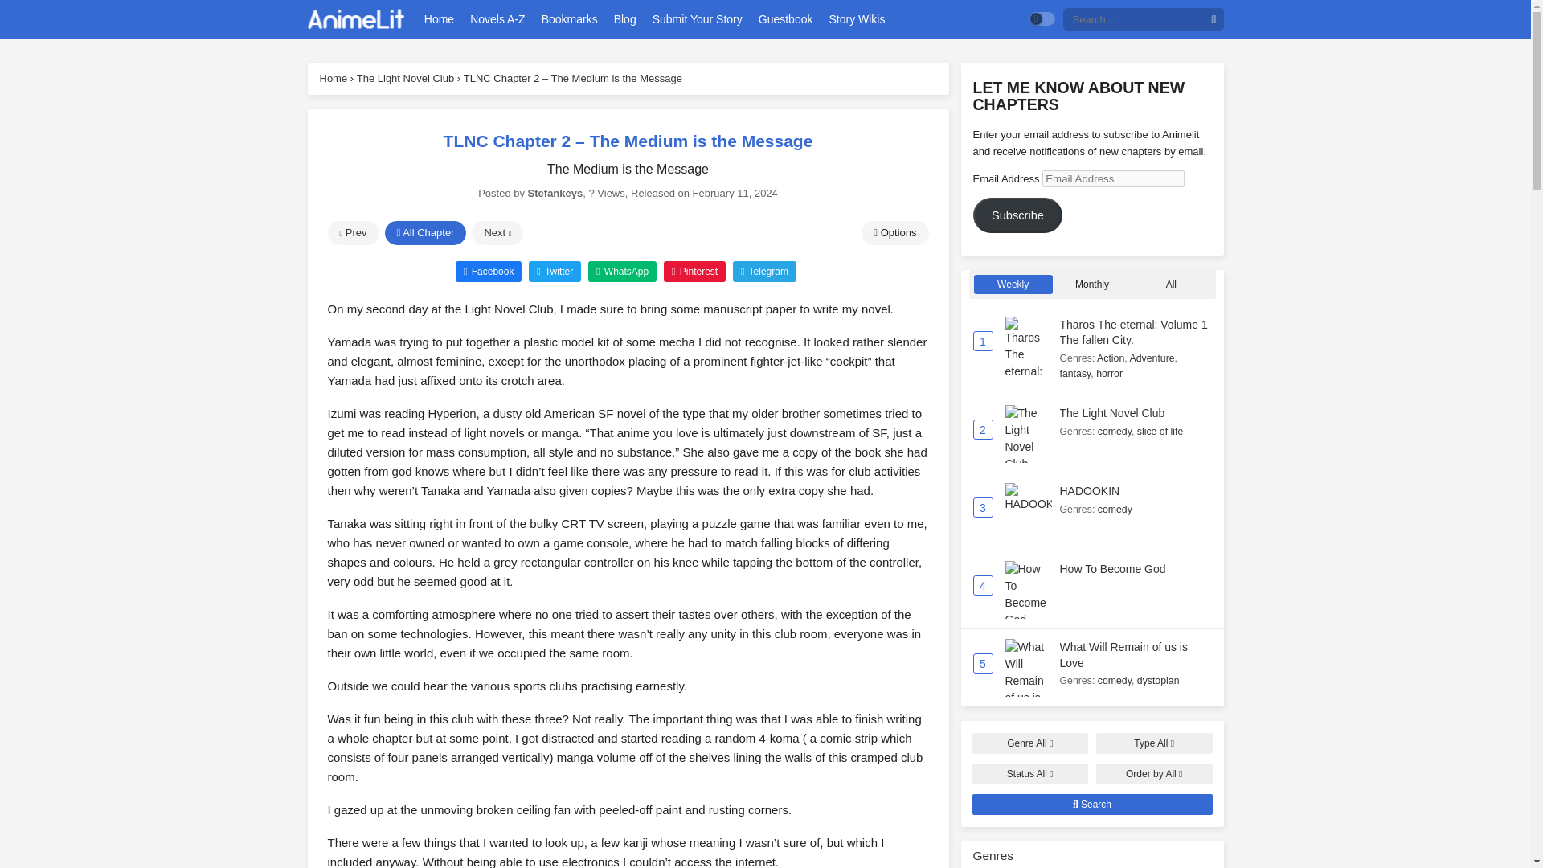 This screenshot has width=1543, height=868. Describe the element at coordinates (405, 77) in the screenshot. I see `The Light Novel Club` at that location.